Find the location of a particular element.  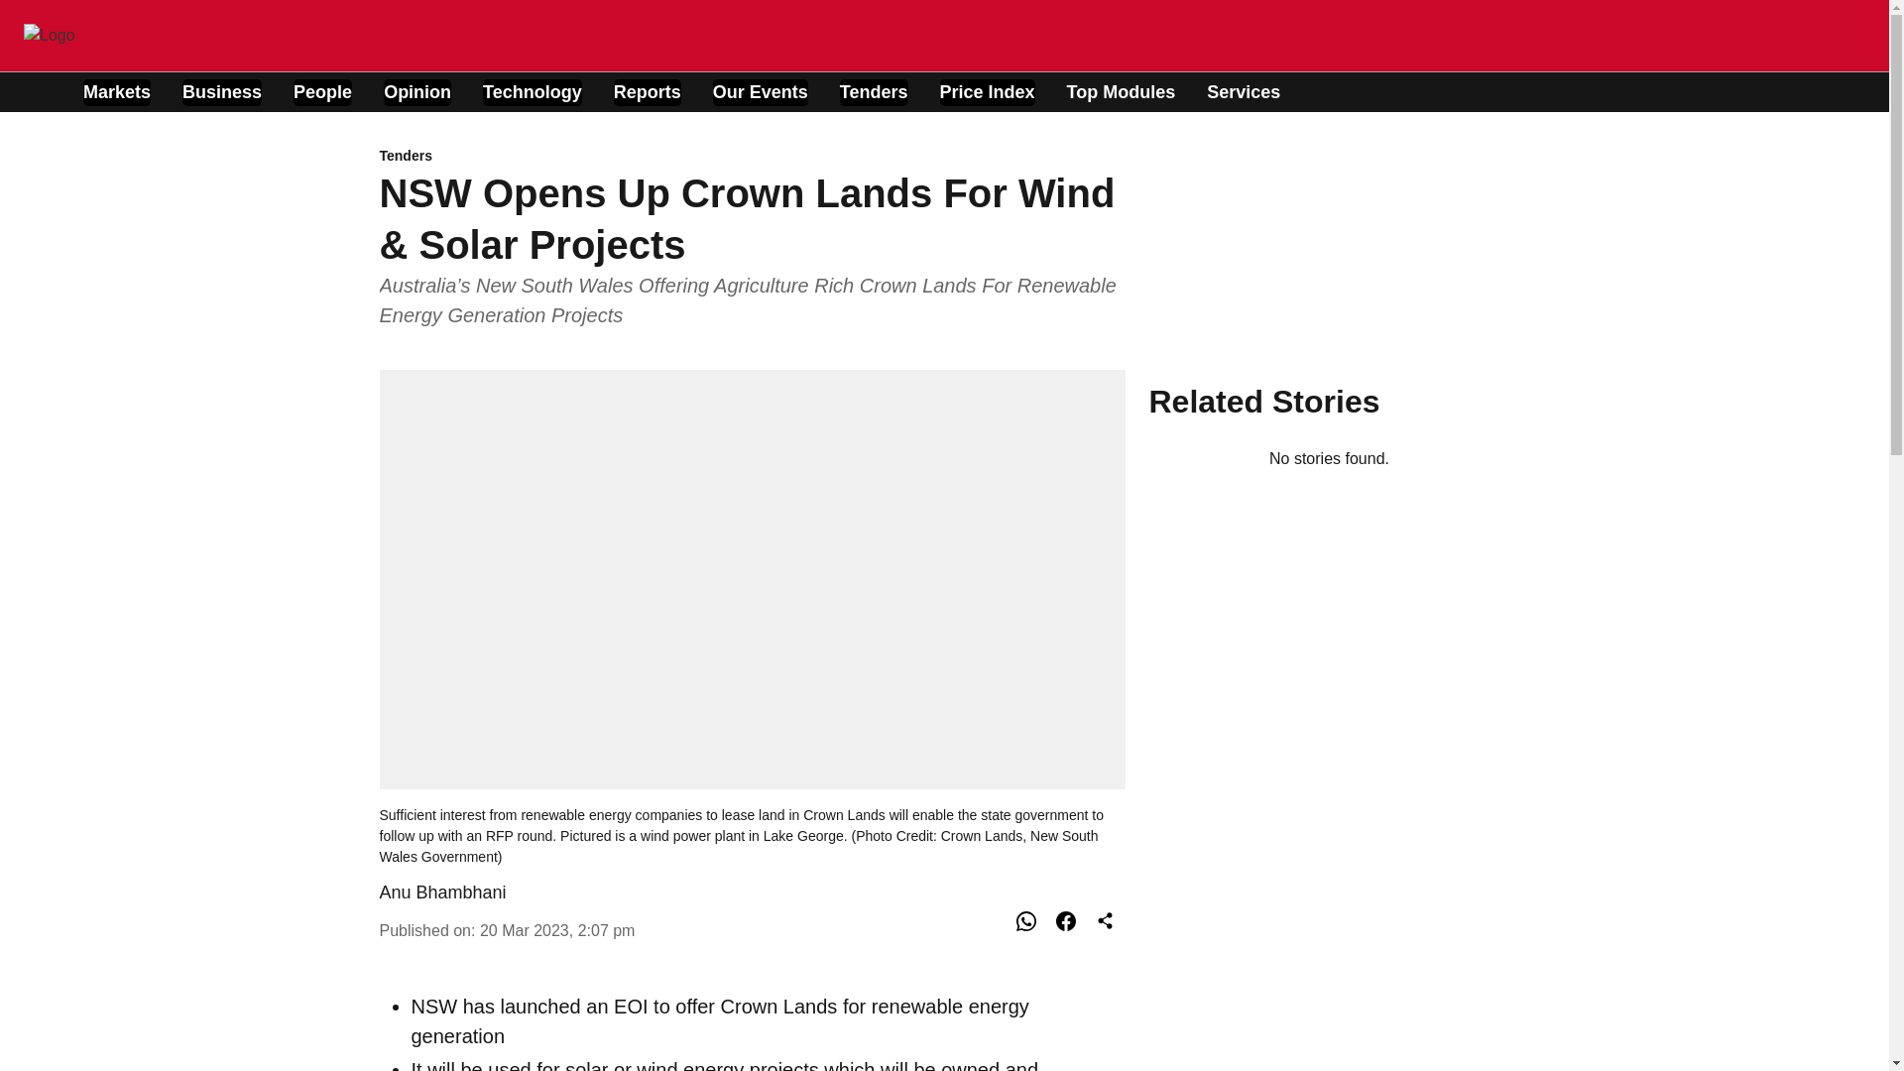

People is located at coordinates (322, 91).